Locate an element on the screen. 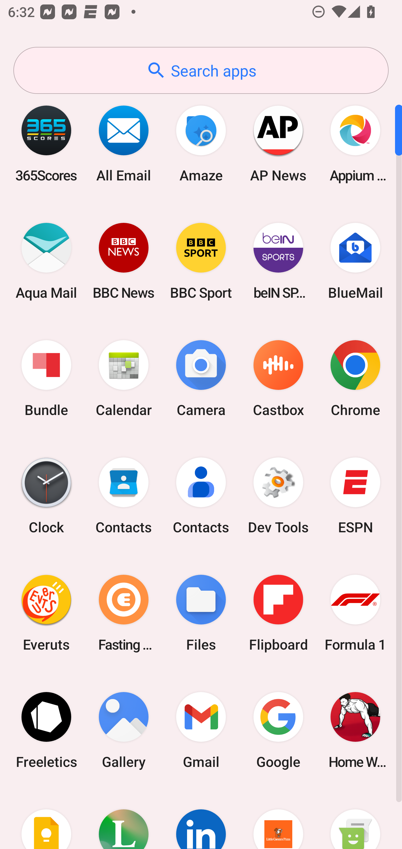 Image resolution: width=402 pixels, height=849 pixels. Aqua Mail is located at coordinates (46, 261).